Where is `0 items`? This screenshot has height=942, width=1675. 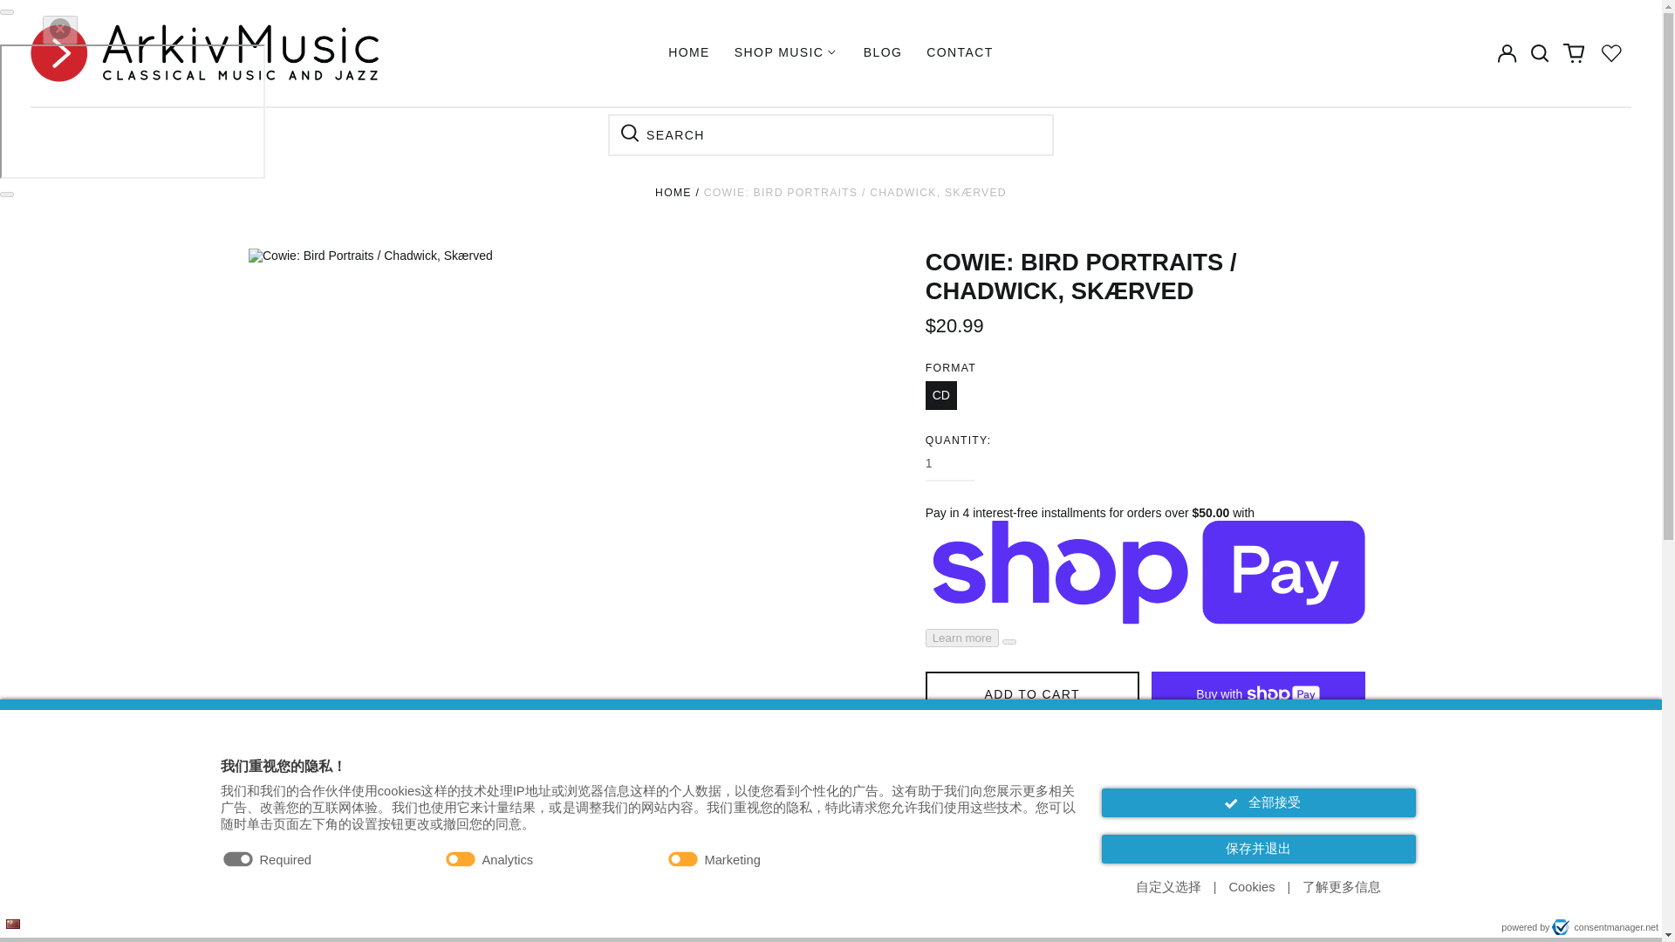 0 items is located at coordinates (1574, 52).